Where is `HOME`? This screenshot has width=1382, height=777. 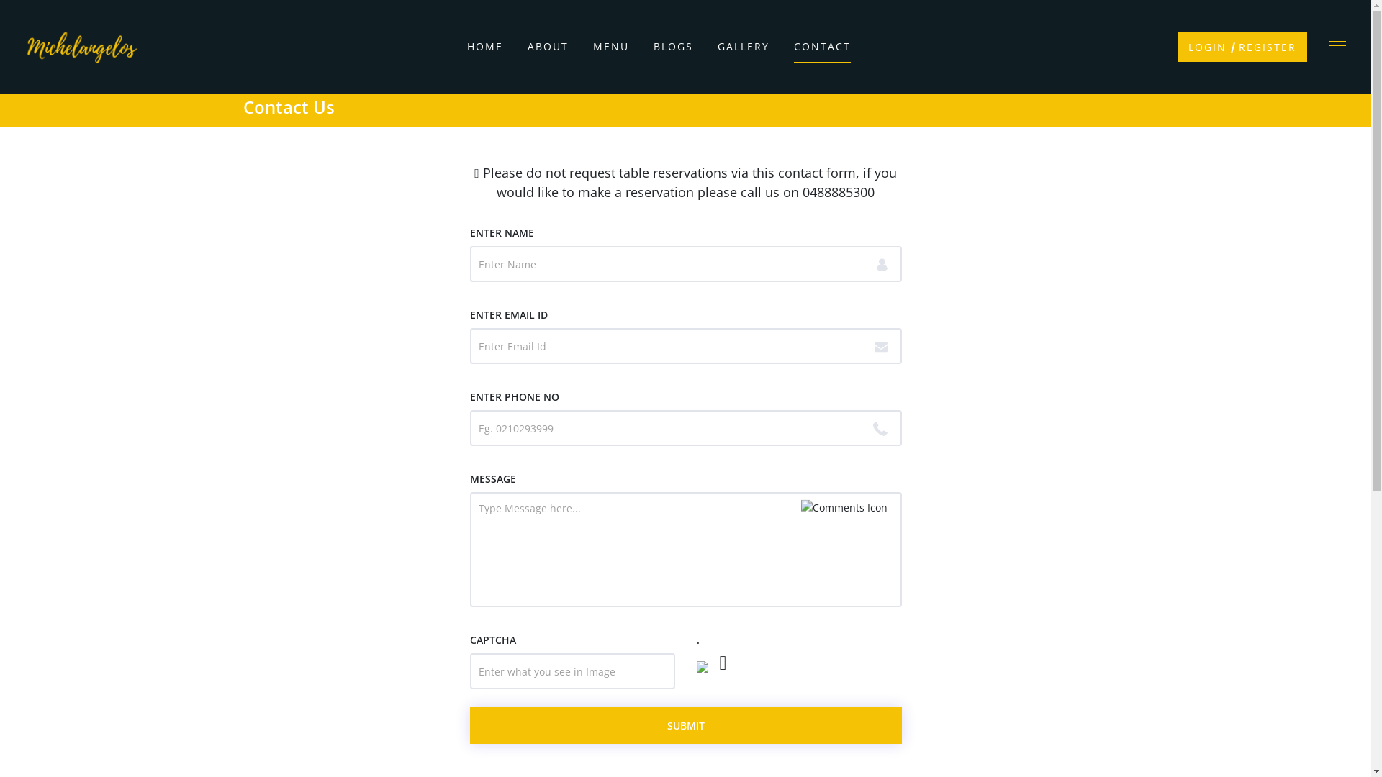 HOME is located at coordinates (485, 46).